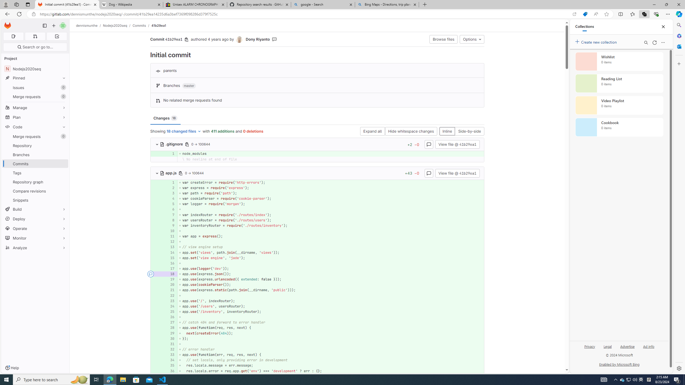 The image size is (685, 385). What do you see at coordinates (317, 322) in the screenshot?
I see `AutomationID: 4a68969ef8e858229267b842dedf42ab5dde4d50_0_27` at bounding box center [317, 322].